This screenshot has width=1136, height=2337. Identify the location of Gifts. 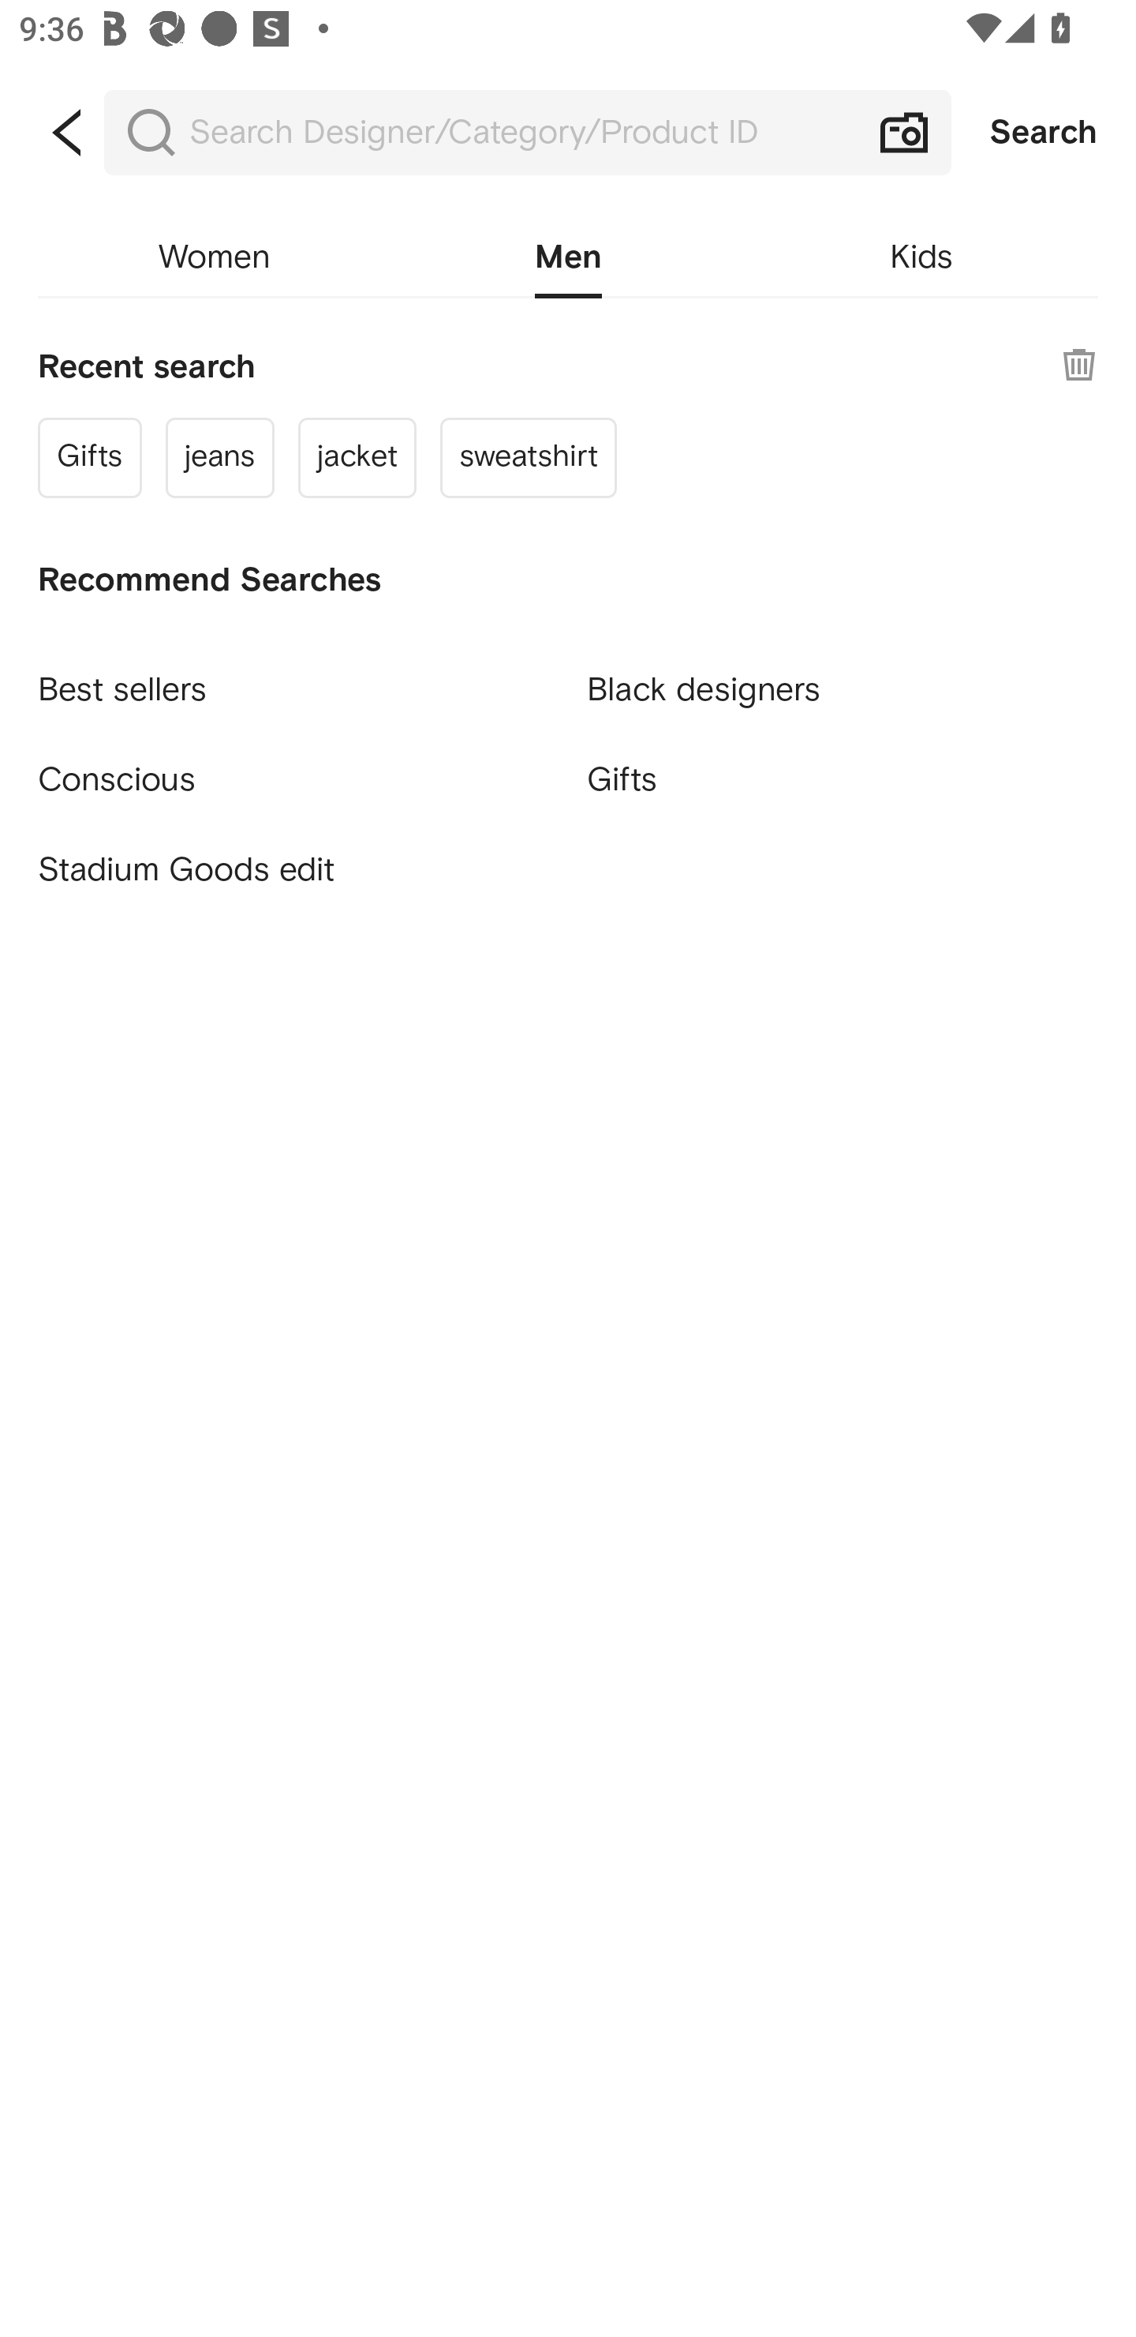
(843, 778).